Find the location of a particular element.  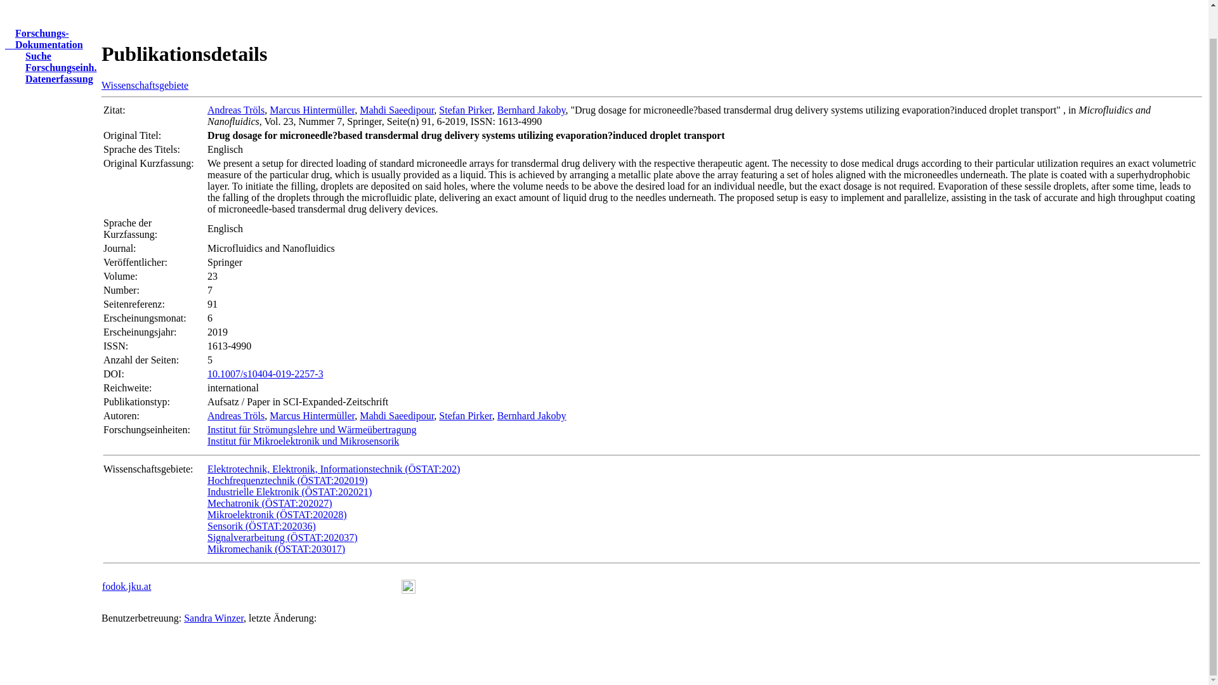

fodok.jku.at is located at coordinates (43, 39).